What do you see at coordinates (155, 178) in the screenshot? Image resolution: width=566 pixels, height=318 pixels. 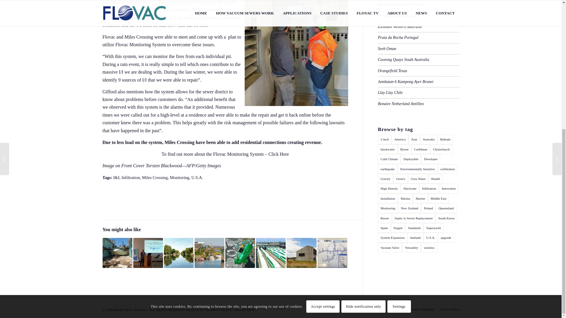 I see `Miles Crossing` at bounding box center [155, 178].